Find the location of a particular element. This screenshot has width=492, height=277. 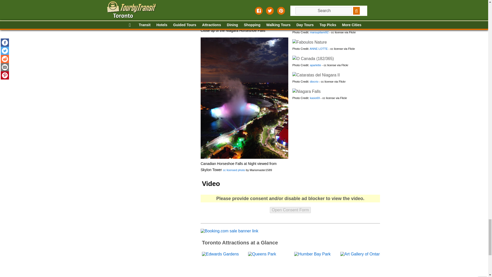

Click to Enlarge is located at coordinates (316, 26).